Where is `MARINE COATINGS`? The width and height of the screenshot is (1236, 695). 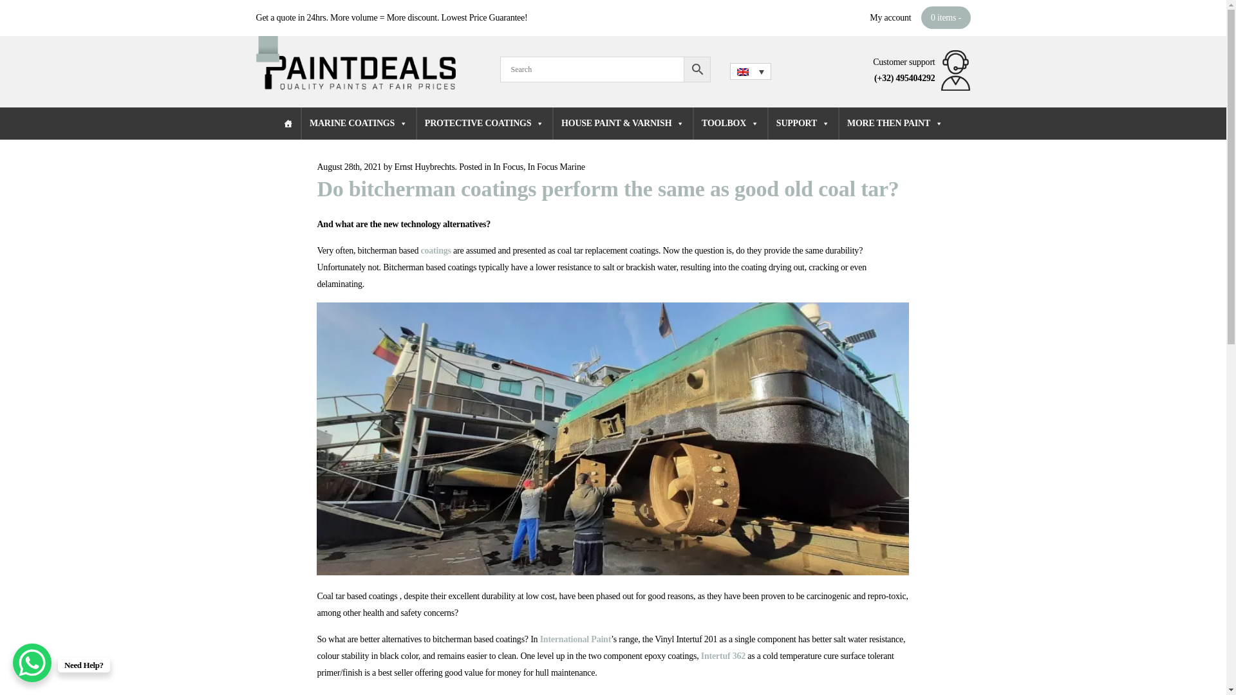 MARINE COATINGS is located at coordinates (358, 124).